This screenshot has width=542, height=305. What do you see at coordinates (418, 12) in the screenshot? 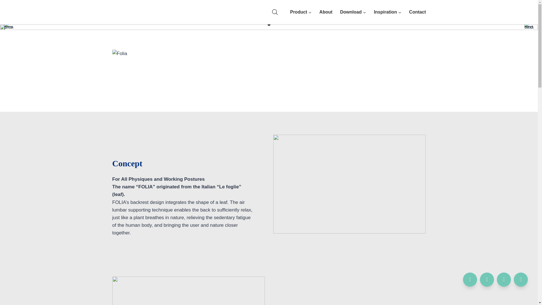
I see `Contact` at bounding box center [418, 12].